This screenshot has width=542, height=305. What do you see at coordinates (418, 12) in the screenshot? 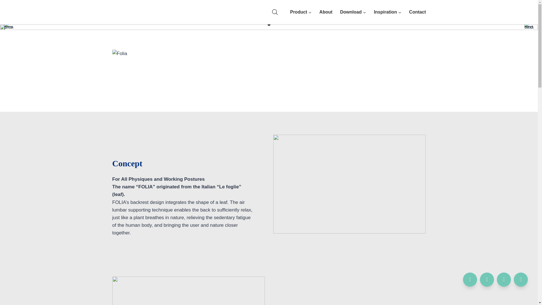
I see `Contact` at bounding box center [418, 12].